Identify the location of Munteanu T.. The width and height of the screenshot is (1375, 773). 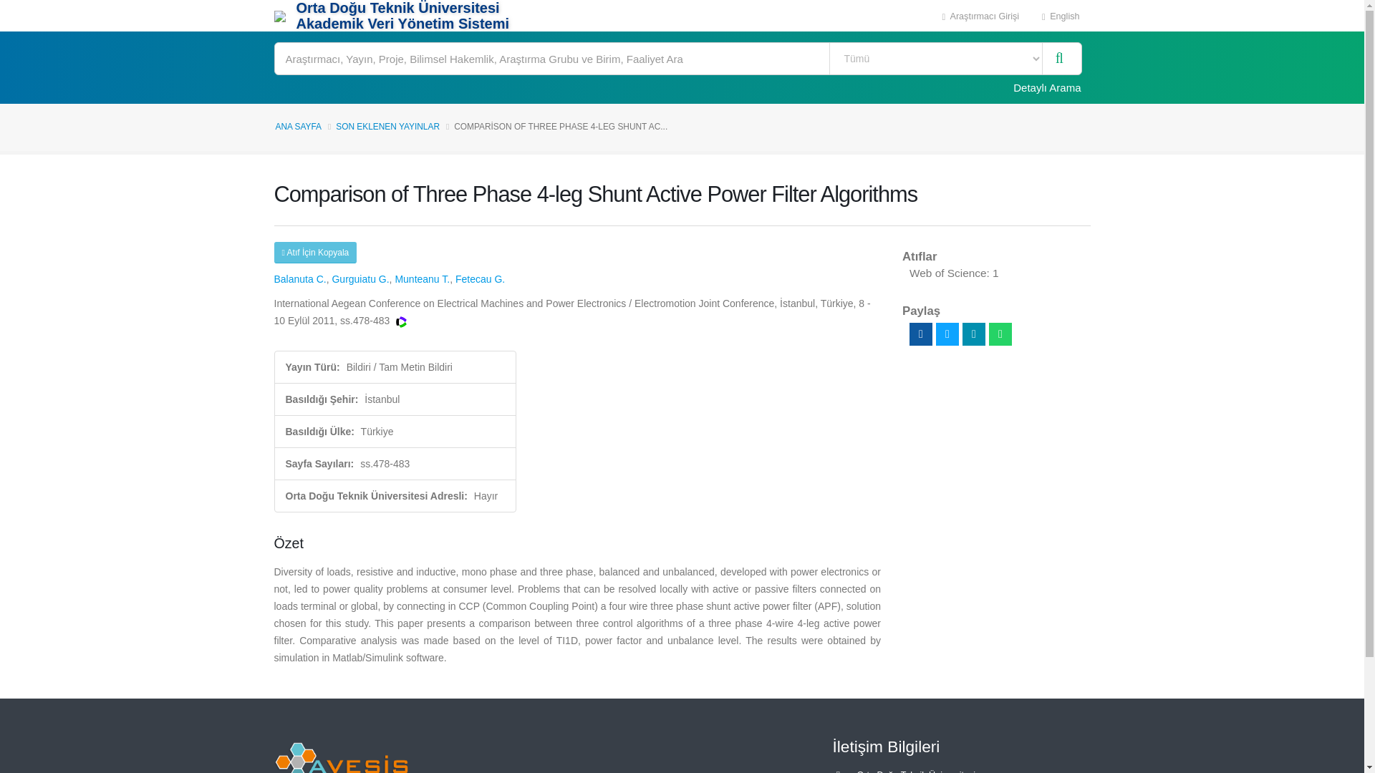
(422, 279).